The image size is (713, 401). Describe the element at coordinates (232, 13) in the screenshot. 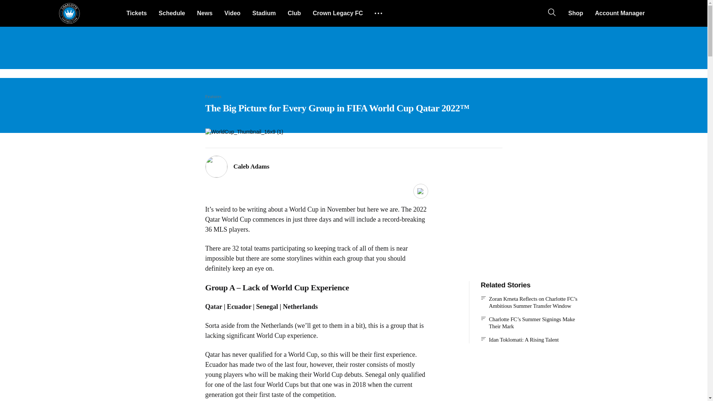

I see `Video` at that location.